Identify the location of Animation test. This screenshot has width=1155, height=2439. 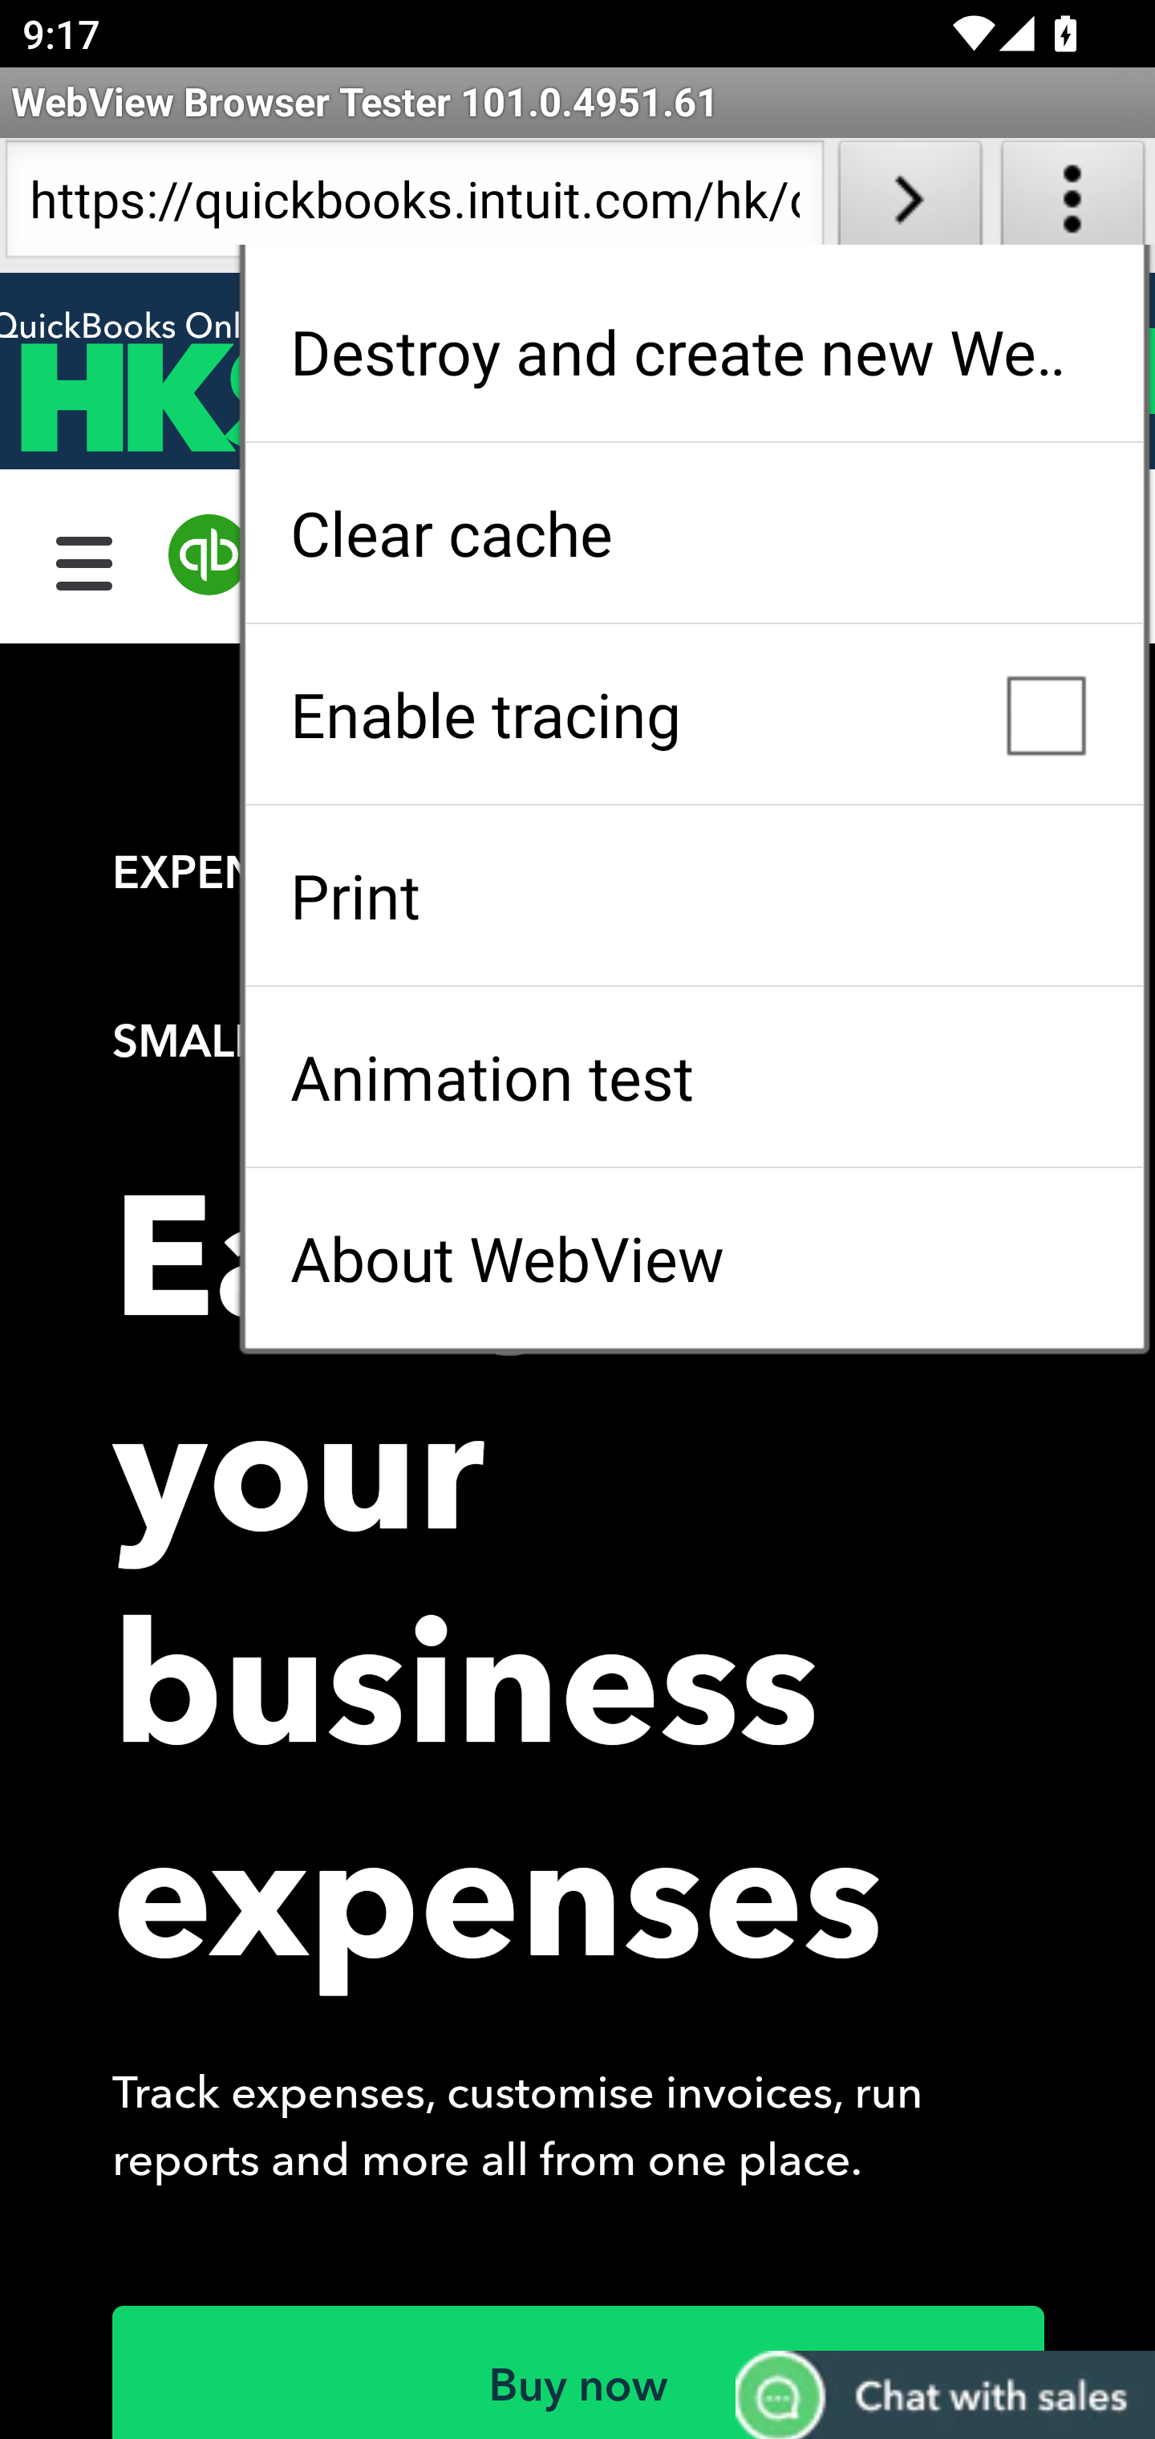
(694, 1077).